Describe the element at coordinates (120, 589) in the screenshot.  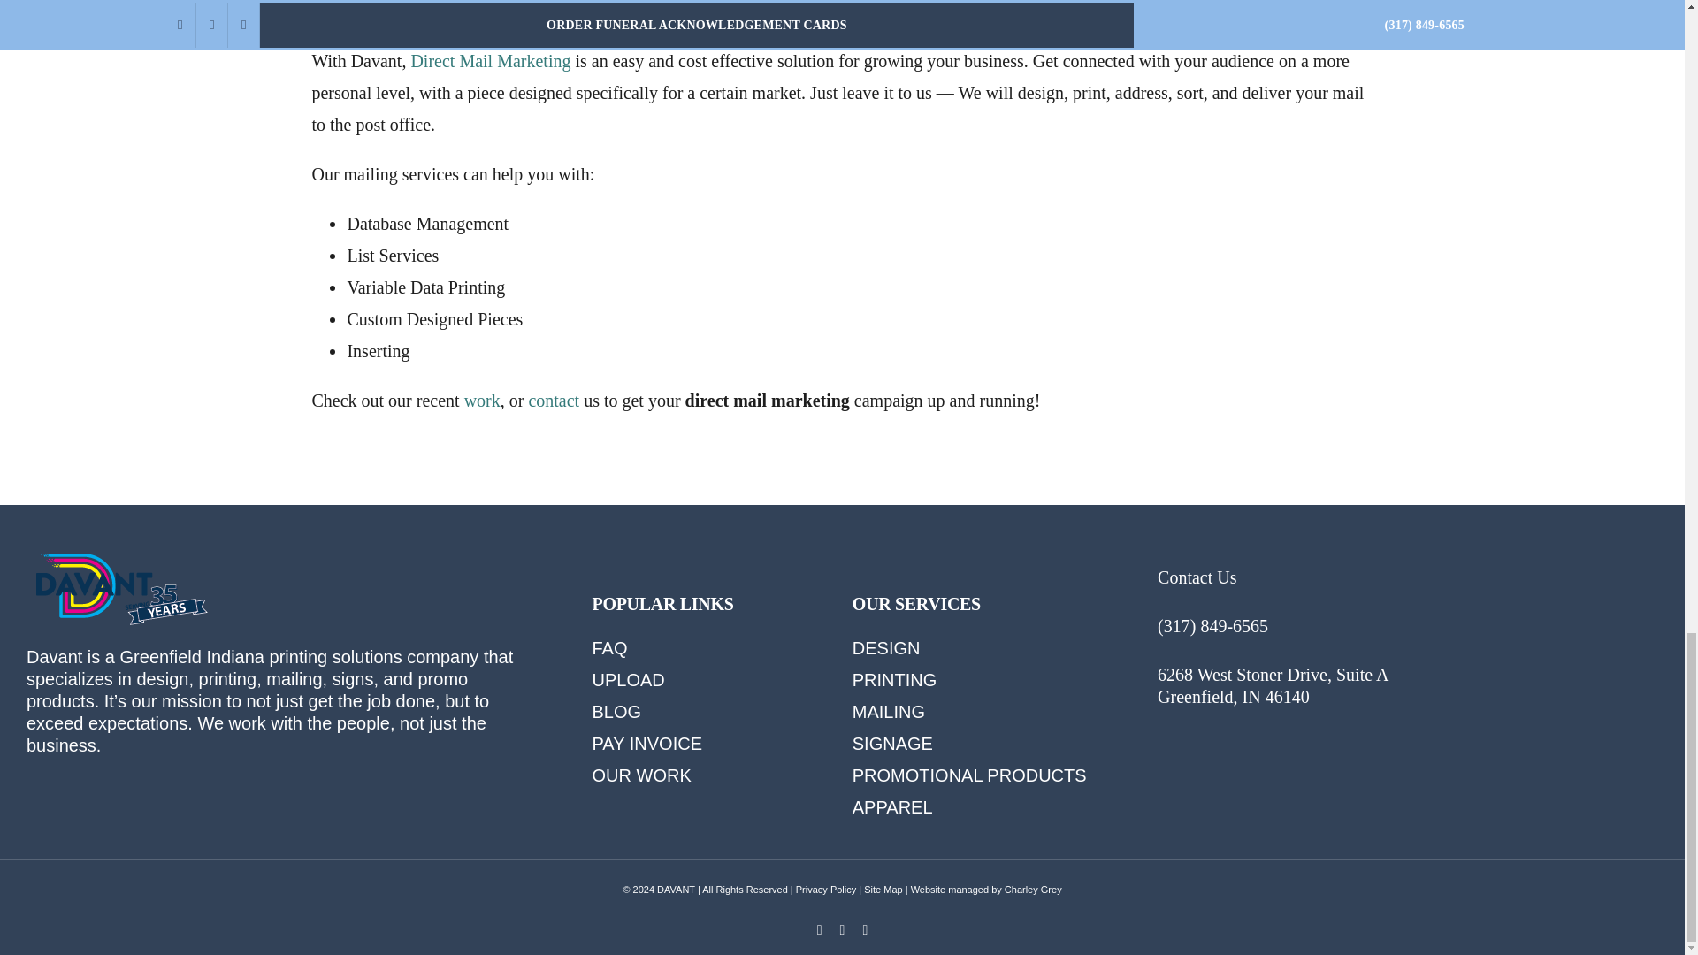
I see `Davant-Celebrating-35-Years-logo` at that location.